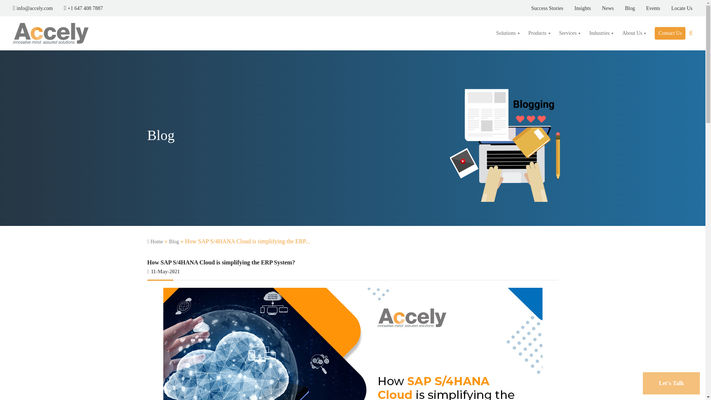 The width and height of the screenshot is (711, 400). I want to click on Industries, so click(602, 33).